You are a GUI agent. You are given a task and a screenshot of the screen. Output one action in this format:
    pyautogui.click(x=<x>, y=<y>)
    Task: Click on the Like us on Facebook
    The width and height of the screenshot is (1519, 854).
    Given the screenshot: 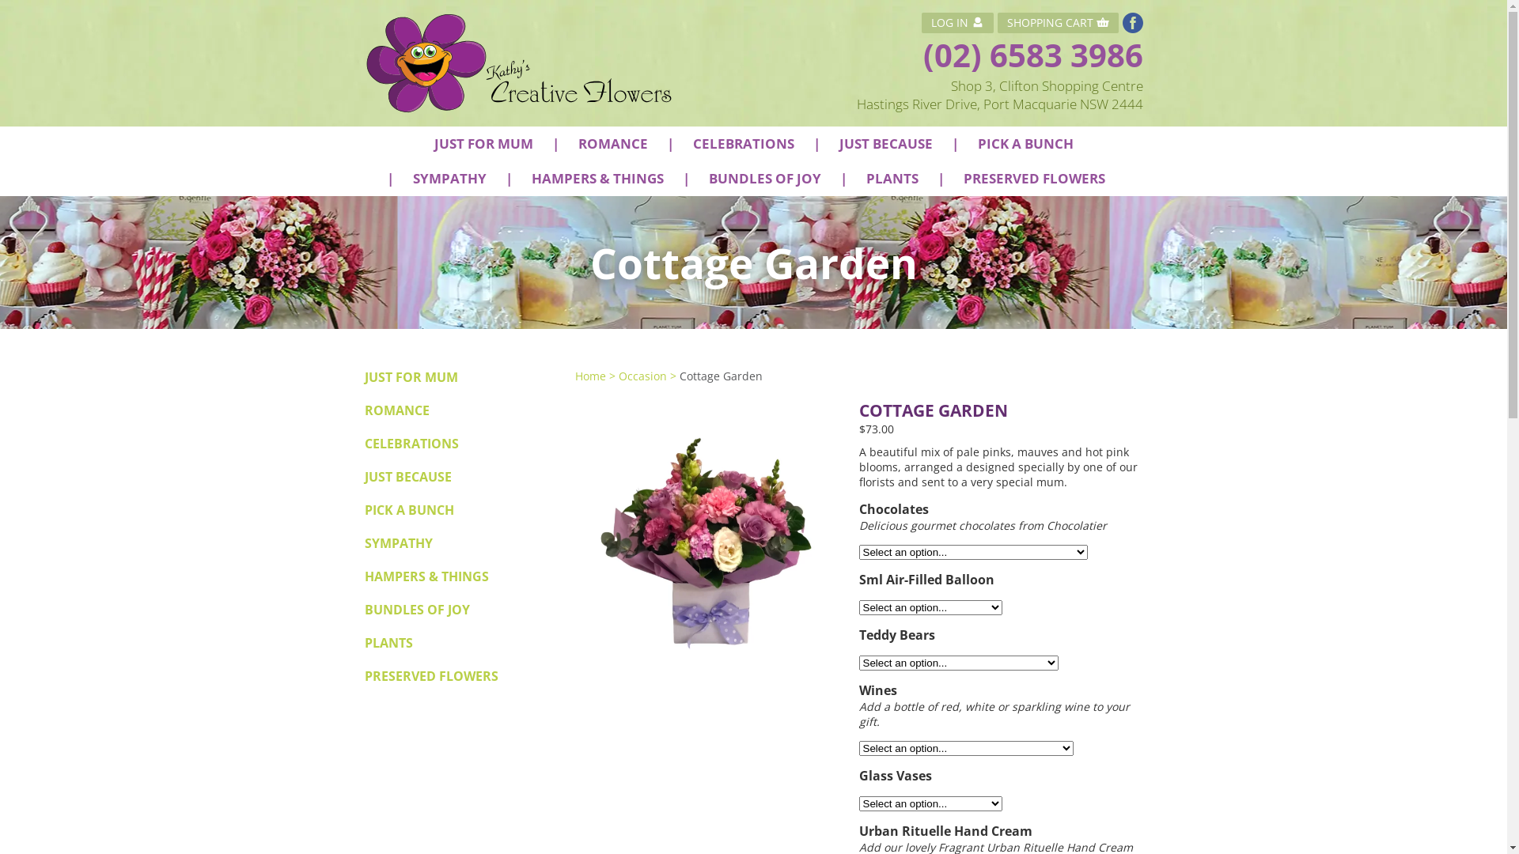 What is the action you would take?
    pyautogui.click(x=1132, y=23)
    